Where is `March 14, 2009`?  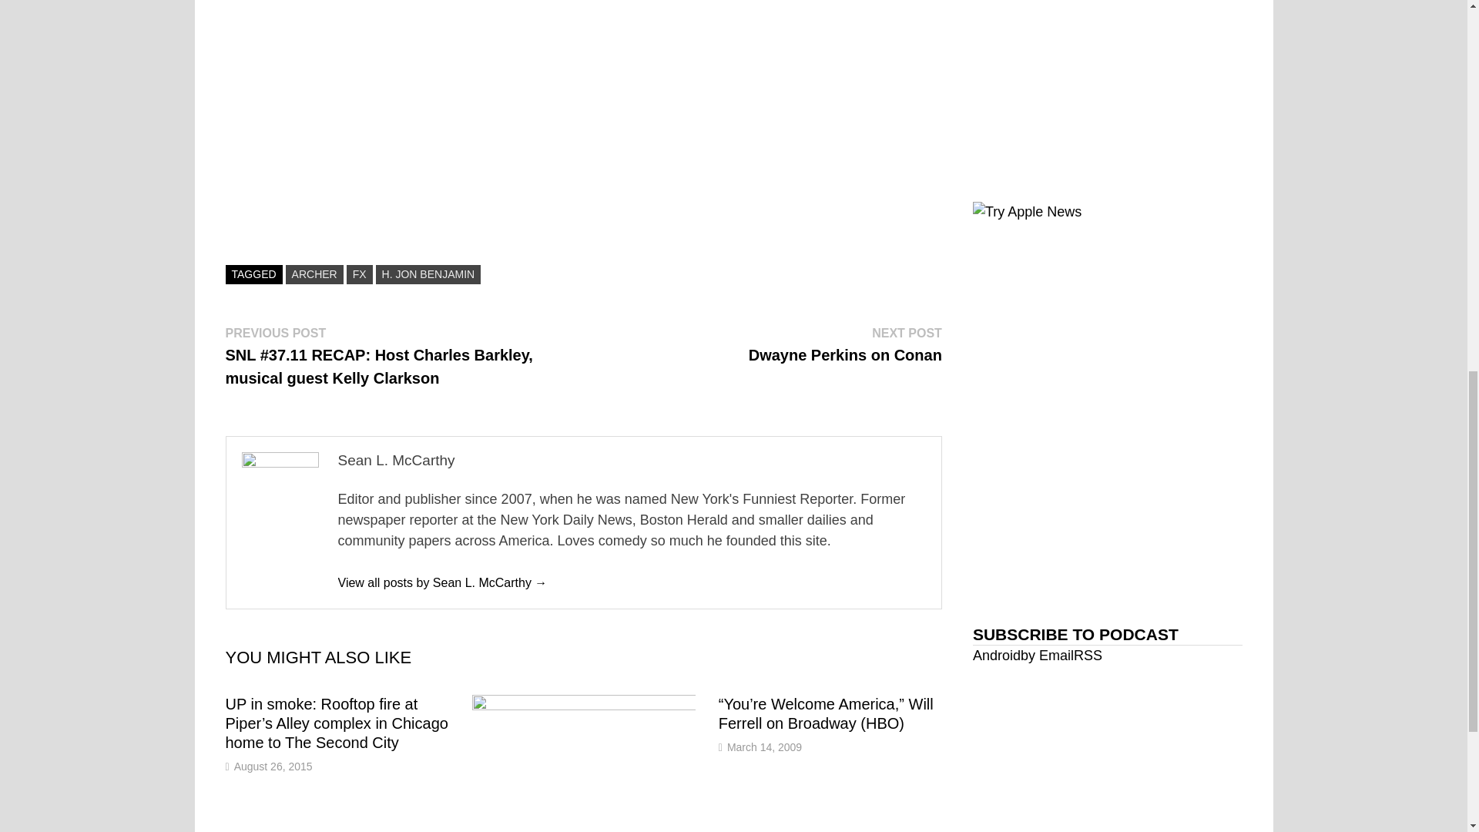 March 14, 2009 is located at coordinates (1088, 655).